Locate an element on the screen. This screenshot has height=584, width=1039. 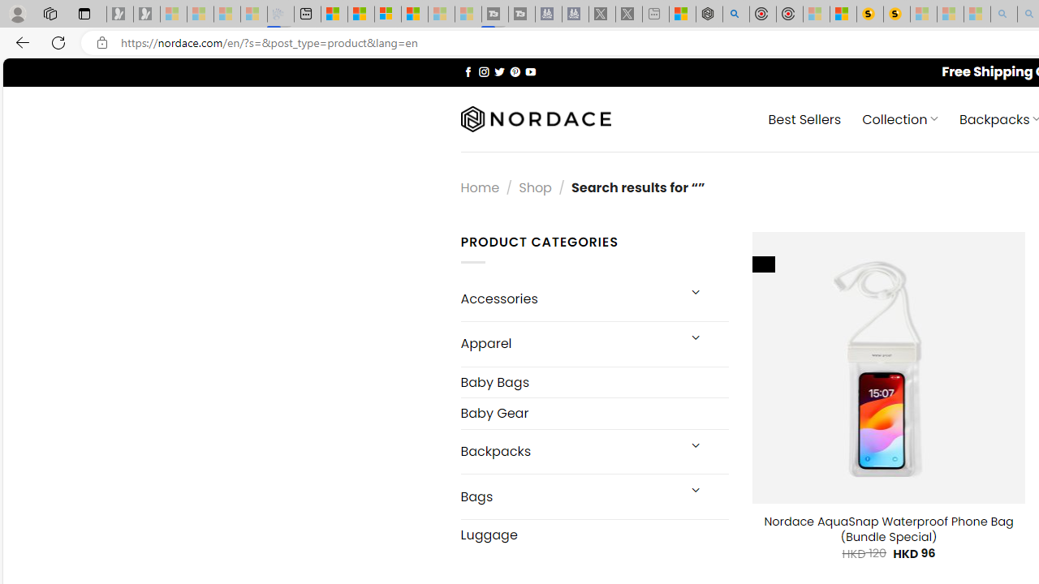
Microsoft Start - Sleeping is located at coordinates (442, 15).